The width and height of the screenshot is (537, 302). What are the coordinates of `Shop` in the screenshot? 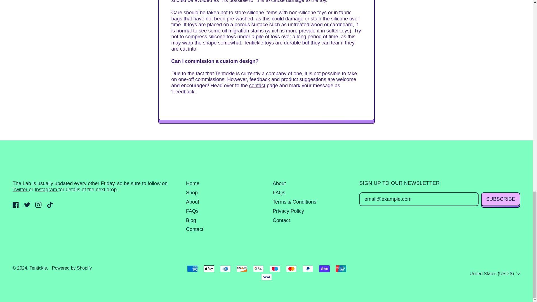 It's located at (192, 192).